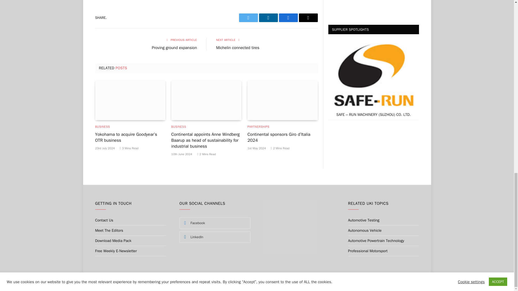 Image resolution: width=518 pixels, height=291 pixels. Describe the element at coordinates (248, 18) in the screenshot. I see `Share on Twitter` at that location.